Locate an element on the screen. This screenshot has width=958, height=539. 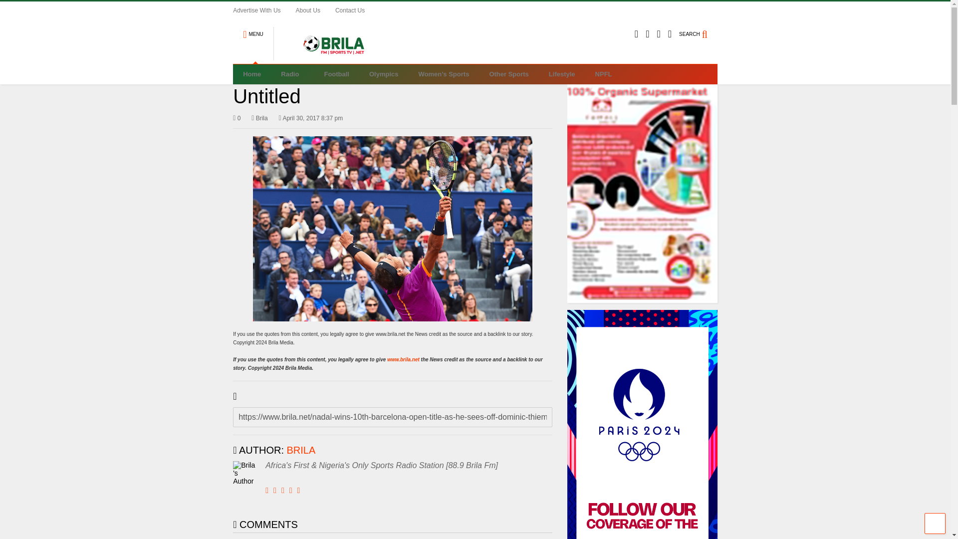
Lifestyle is located at coordinates (562, 74).